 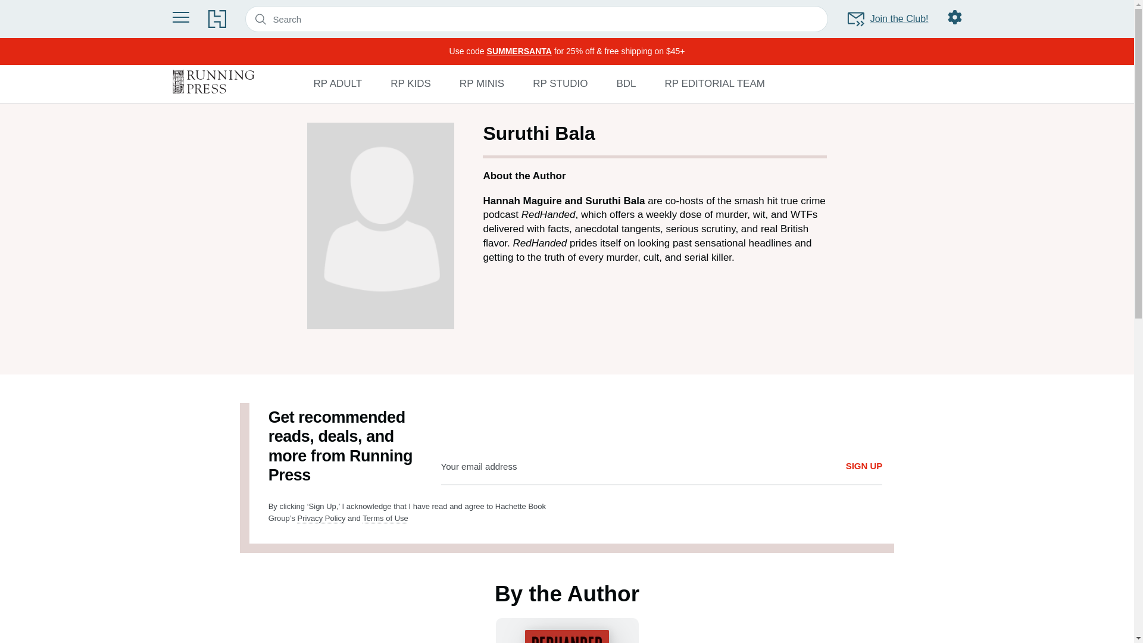 What do you see at coordinates (481, 83) in the screenshot?
I see `RP MINIS` at bounding box center [481, 83].